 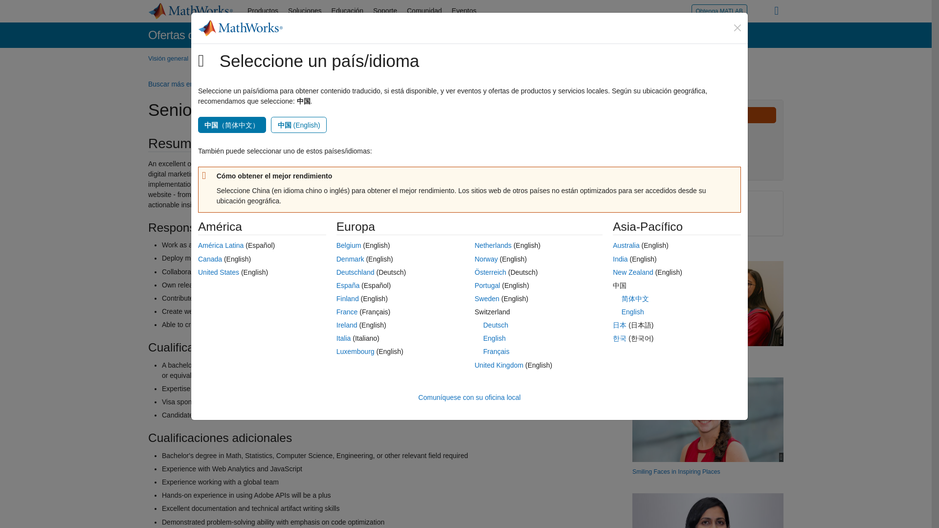 I want to click on Eventos, so click(x=464, y=11).